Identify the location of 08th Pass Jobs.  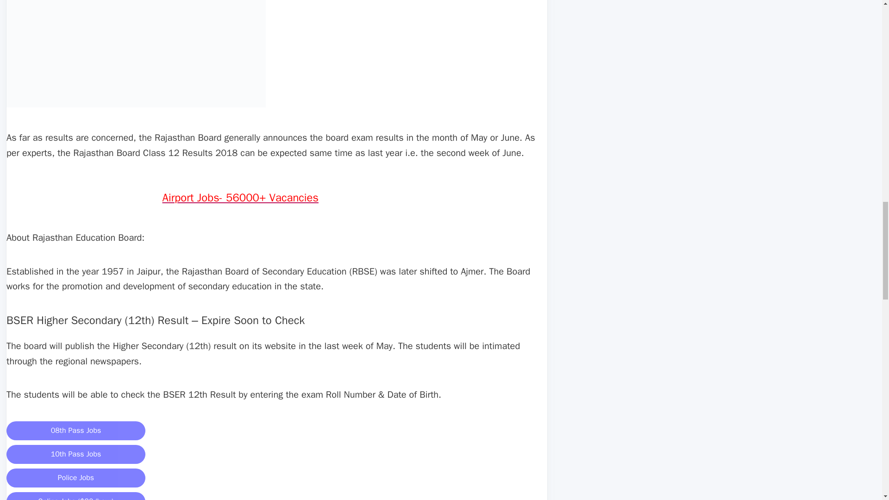
(76, 430).